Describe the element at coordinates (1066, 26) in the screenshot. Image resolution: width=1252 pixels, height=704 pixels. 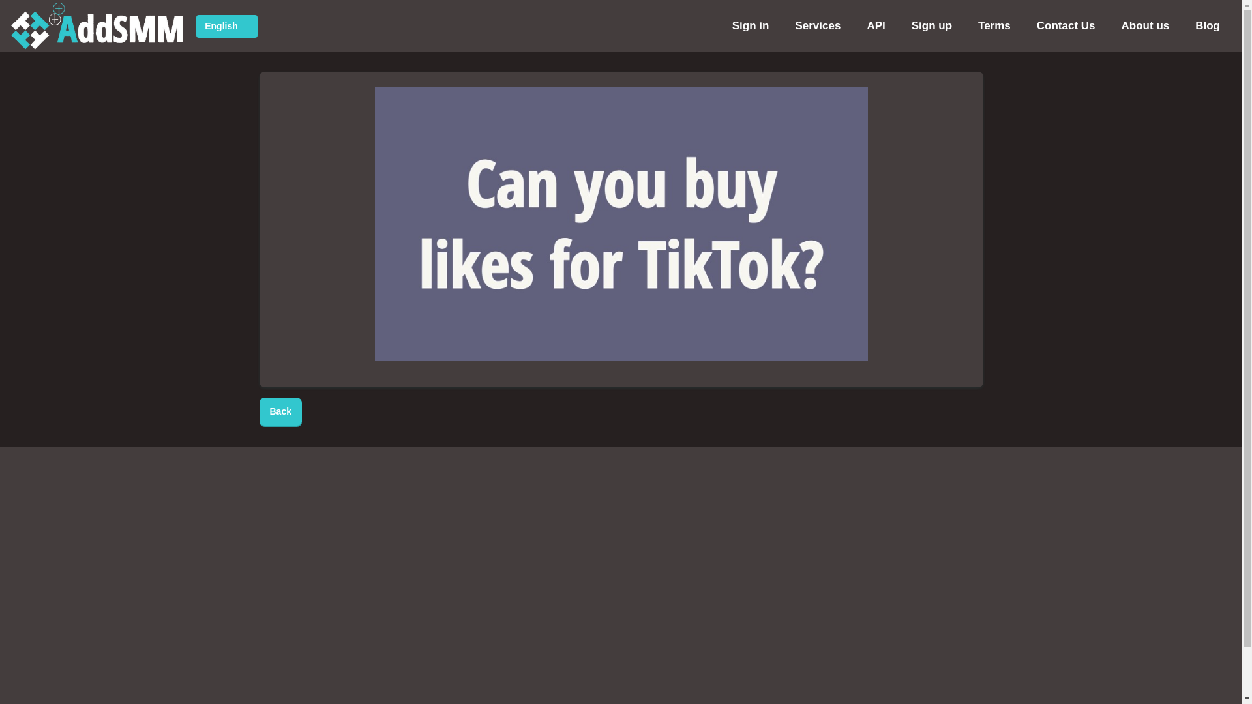
I see `Contact Us` at that location.